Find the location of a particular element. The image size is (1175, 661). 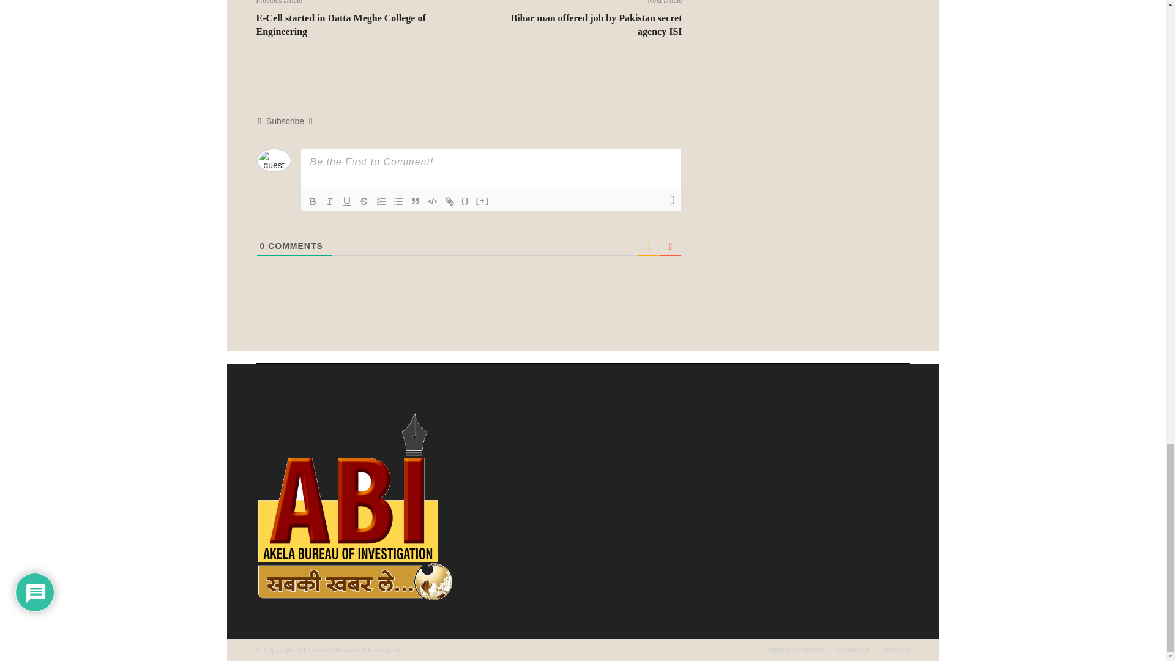

Ordered List is located at coordinates (381, 201).